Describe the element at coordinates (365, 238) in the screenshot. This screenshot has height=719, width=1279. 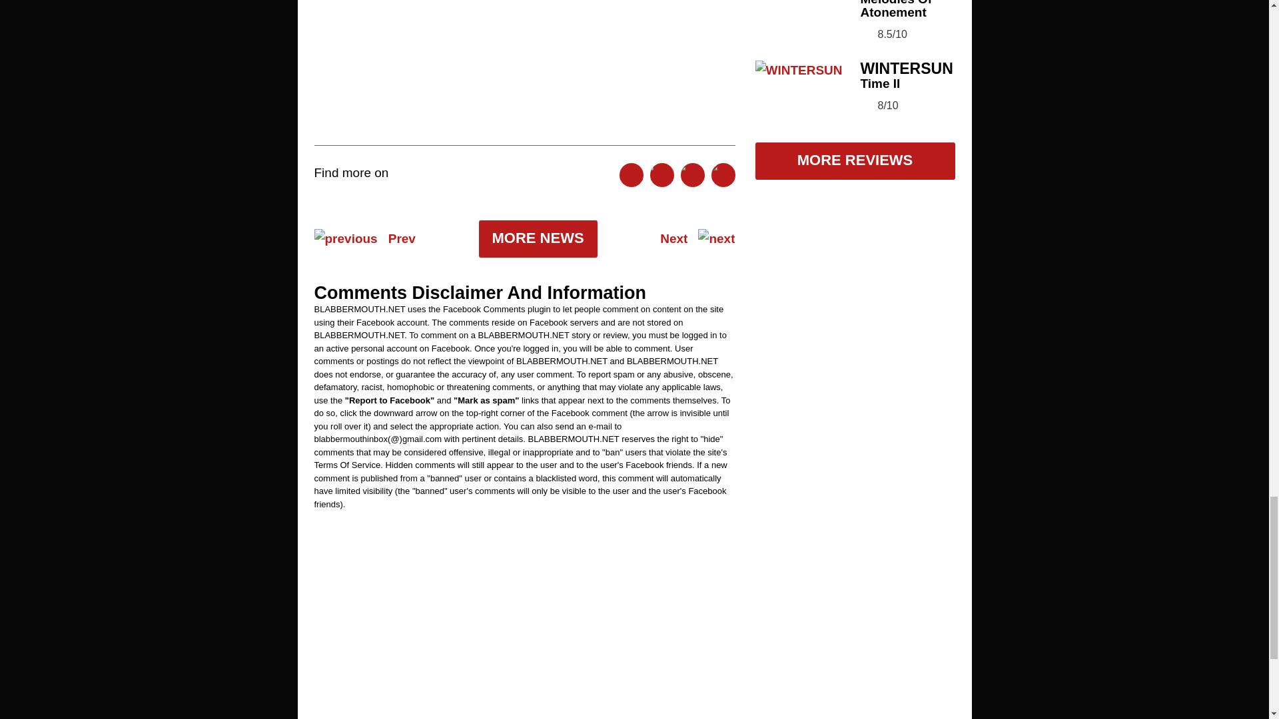
I see `Prev` at that location.